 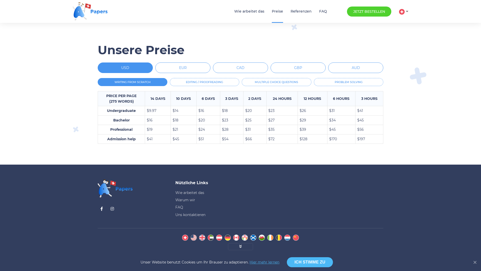 What do you see at coordinates (199, 200) in the screenshot?
I see `Warum wir` at bounding box center [199, 200].